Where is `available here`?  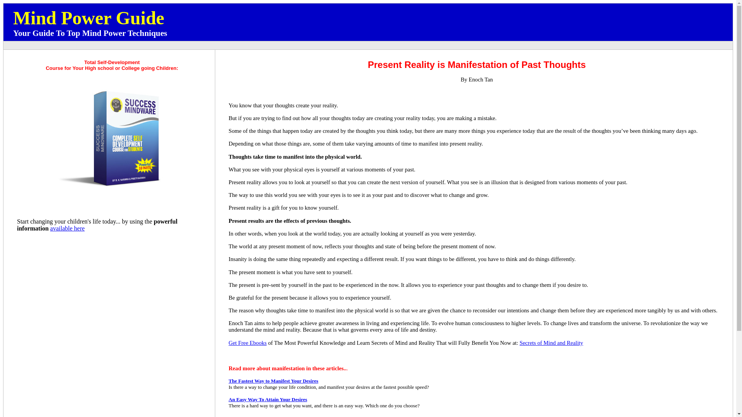
available here is located at coordinates (67, 229).